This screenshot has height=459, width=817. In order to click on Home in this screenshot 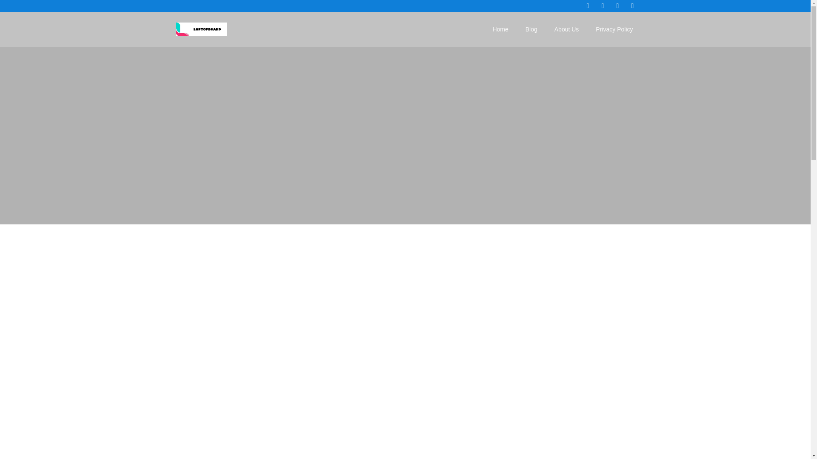, I will do `click(500, 30)`.